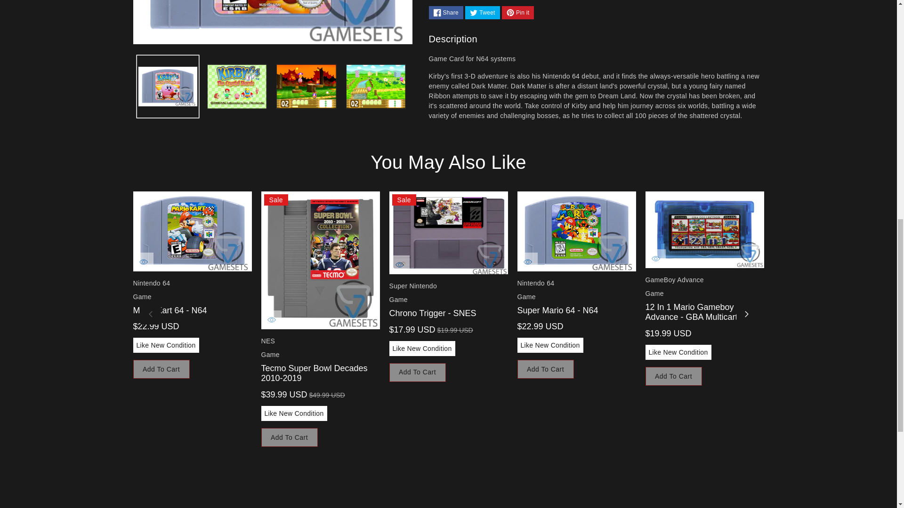  Describe the element at coordinates (192, 231) in the screenshot. I see `Mario Kart 64 - N64` at that location.